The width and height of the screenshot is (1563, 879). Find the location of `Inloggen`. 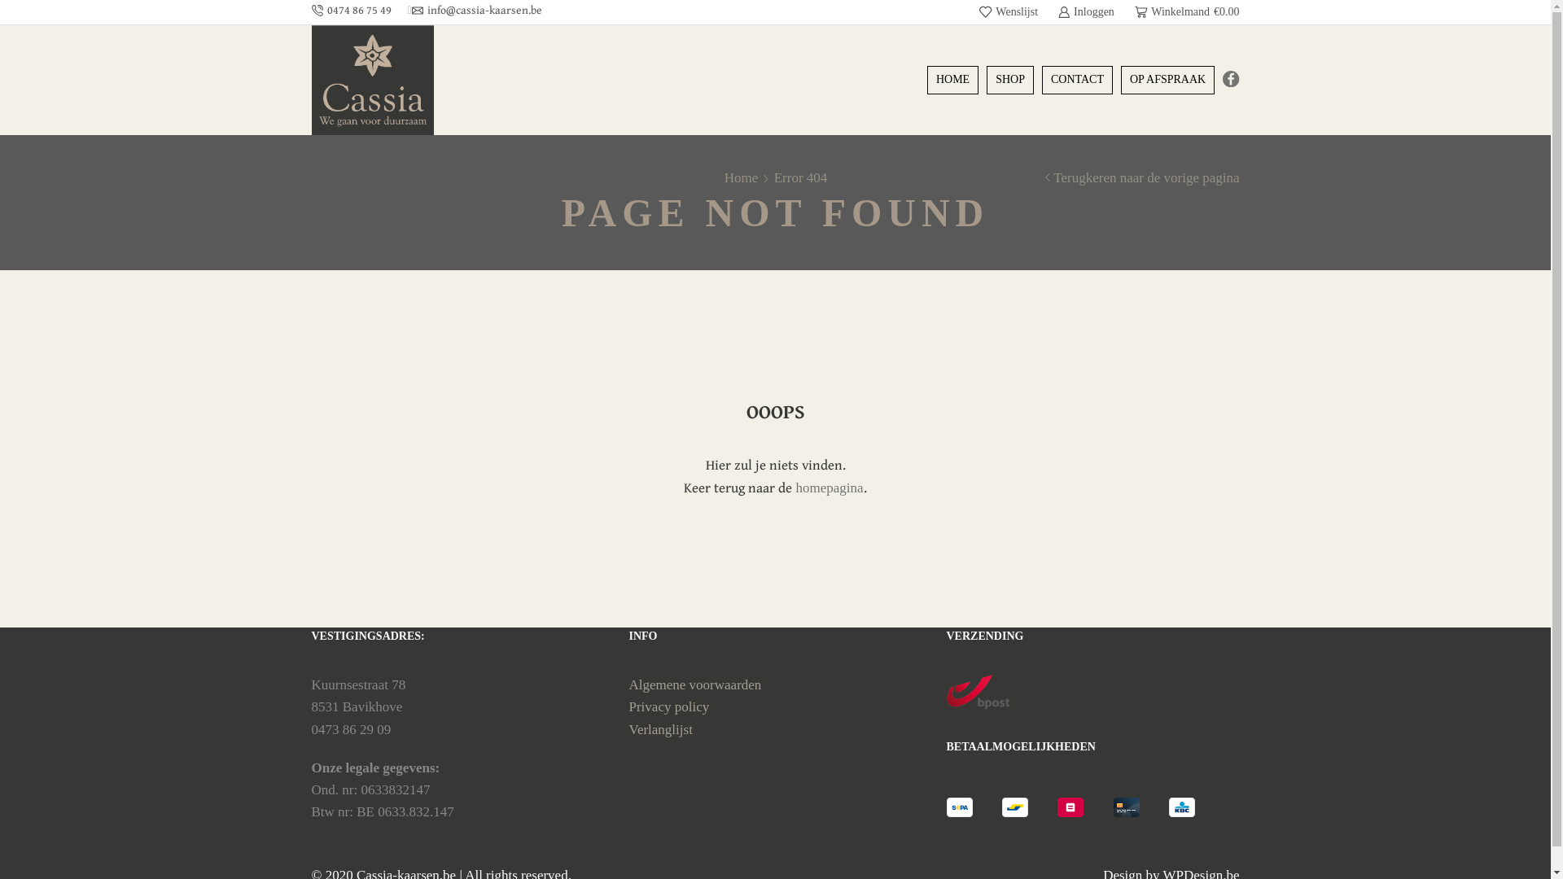

Inloggen is located at coordinates (1086, 12).